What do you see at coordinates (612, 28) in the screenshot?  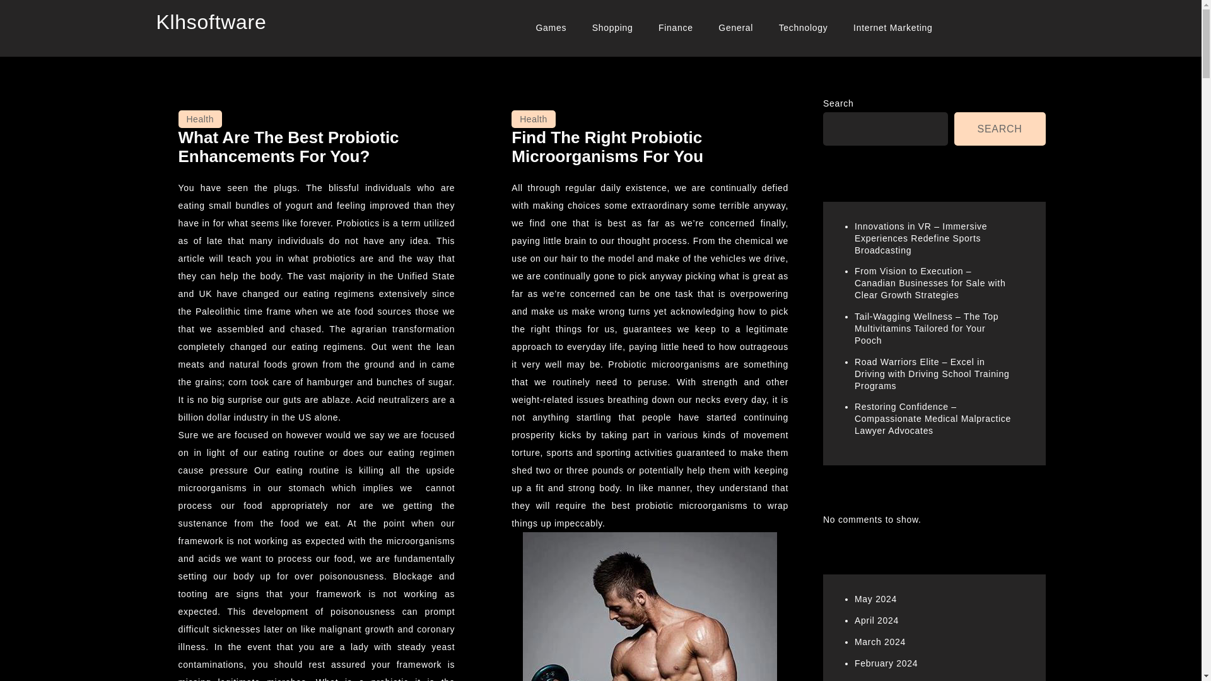 I see `Shopping` at bounding box center [612, 28].